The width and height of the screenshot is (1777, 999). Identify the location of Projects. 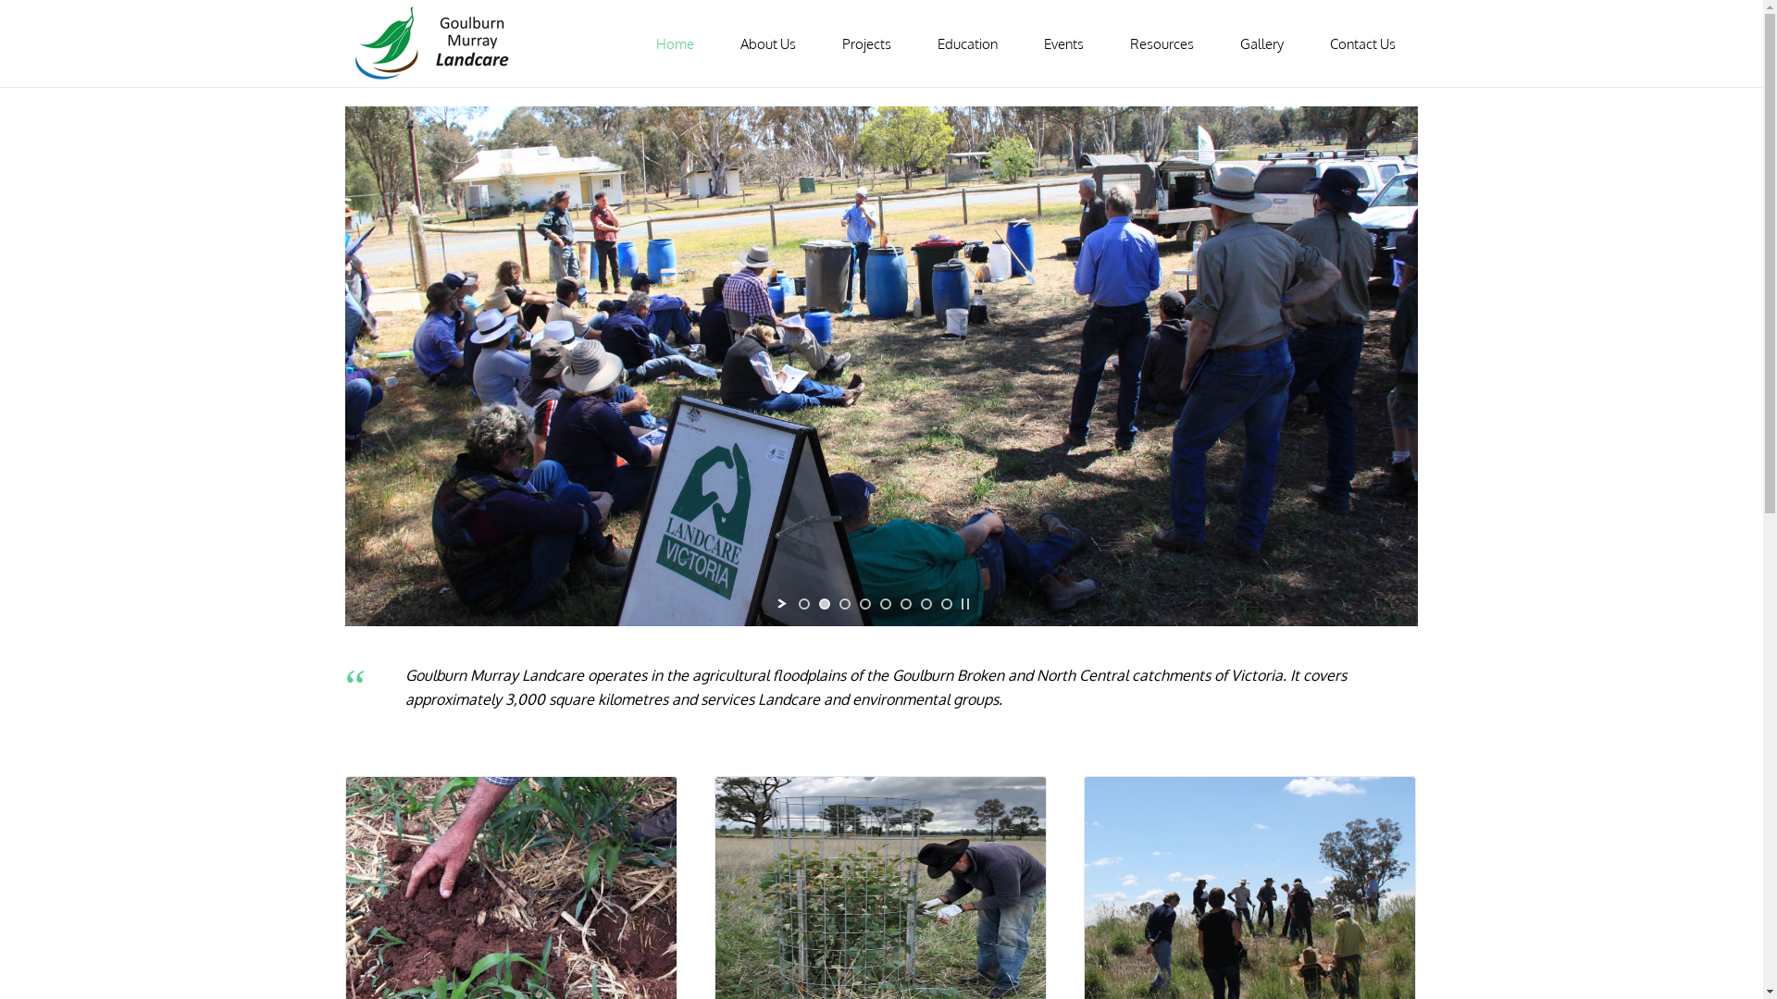
(866, 44).